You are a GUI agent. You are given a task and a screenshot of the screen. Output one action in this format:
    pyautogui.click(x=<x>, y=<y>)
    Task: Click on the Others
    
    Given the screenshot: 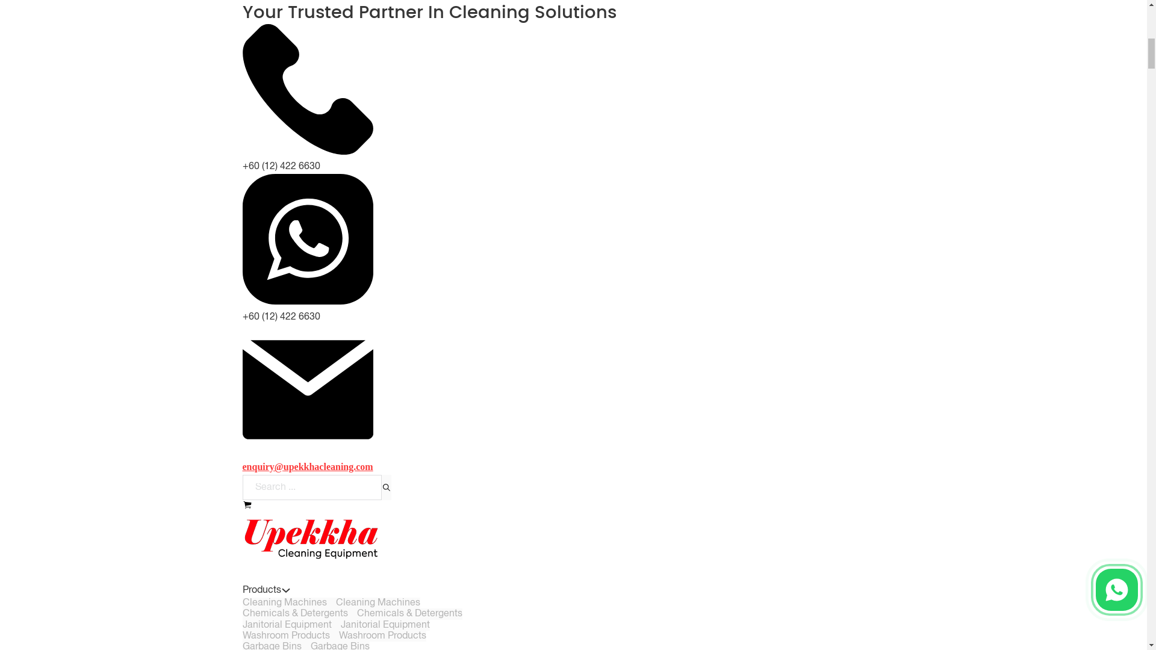 What is the action you would take?
    pyautogui.click(x=295, y=8)
    